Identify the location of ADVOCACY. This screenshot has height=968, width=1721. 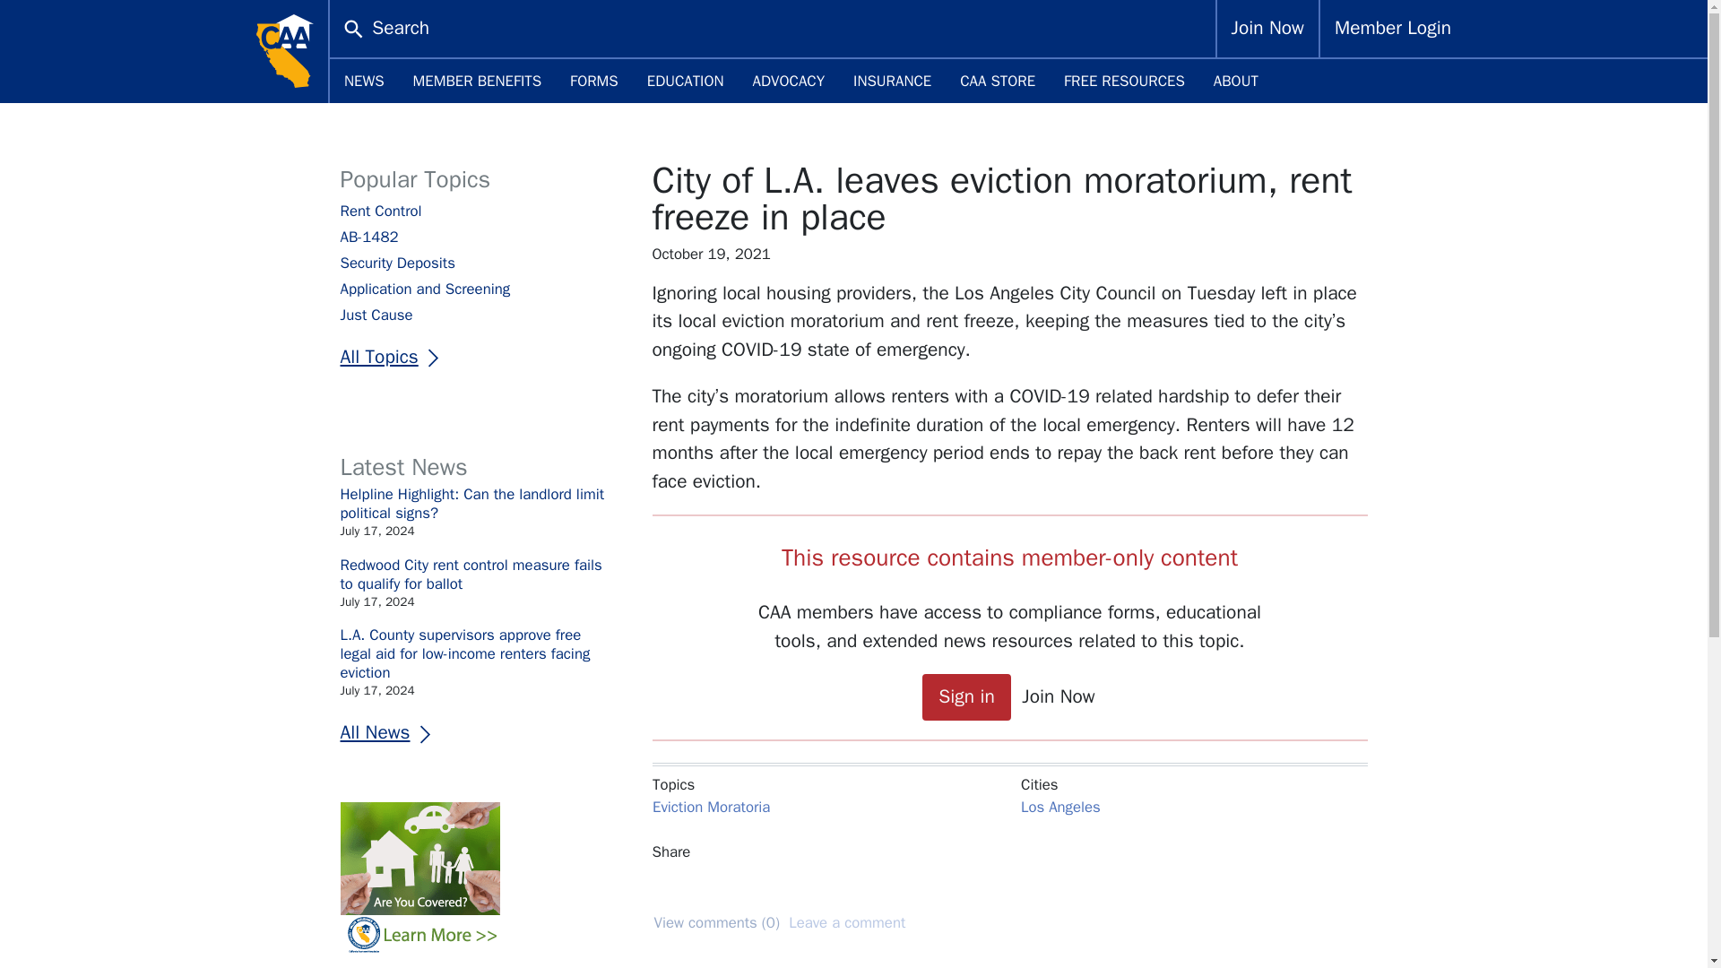
(789, 81).